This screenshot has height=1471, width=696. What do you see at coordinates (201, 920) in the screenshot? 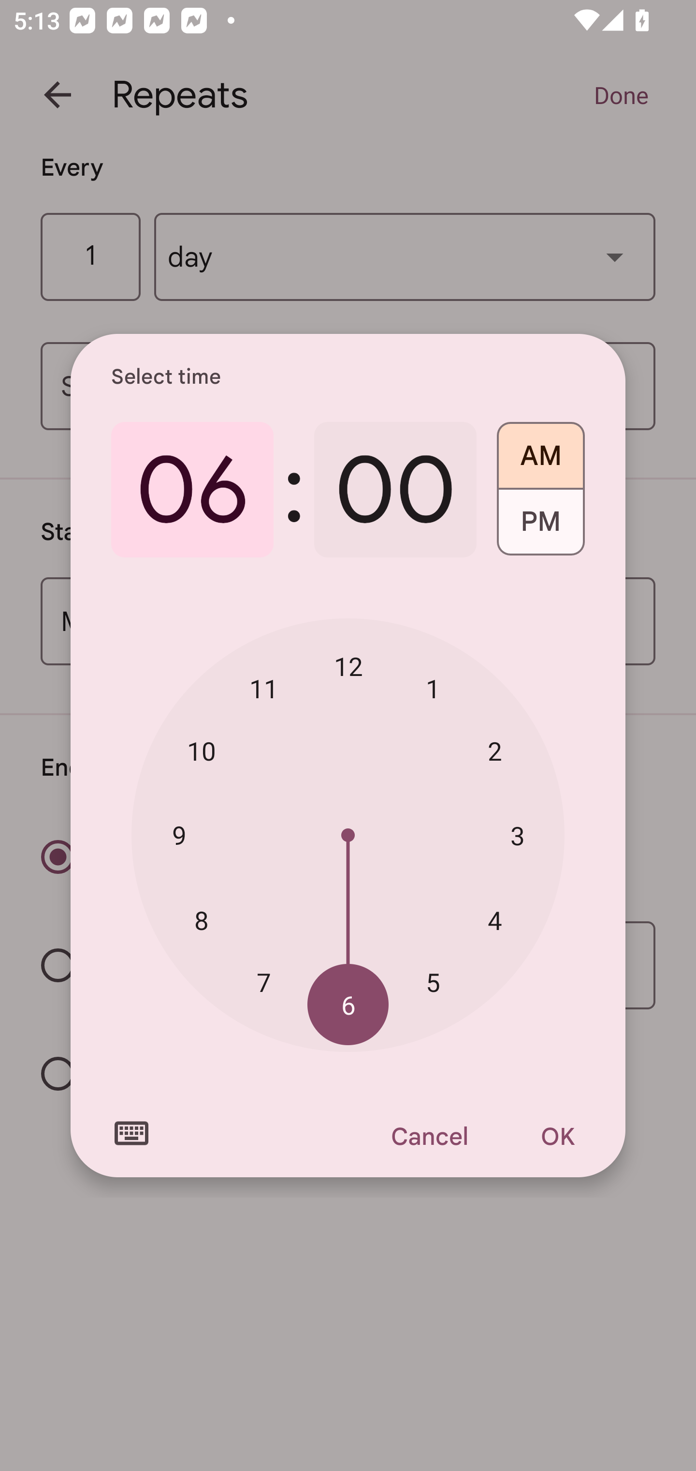
I see `8 8 o'clock` at bounding box center [201, 920].